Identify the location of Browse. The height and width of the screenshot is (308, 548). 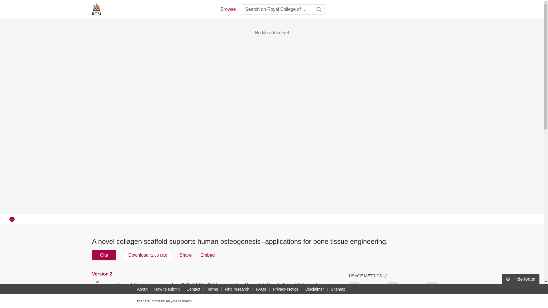
(228, 9).